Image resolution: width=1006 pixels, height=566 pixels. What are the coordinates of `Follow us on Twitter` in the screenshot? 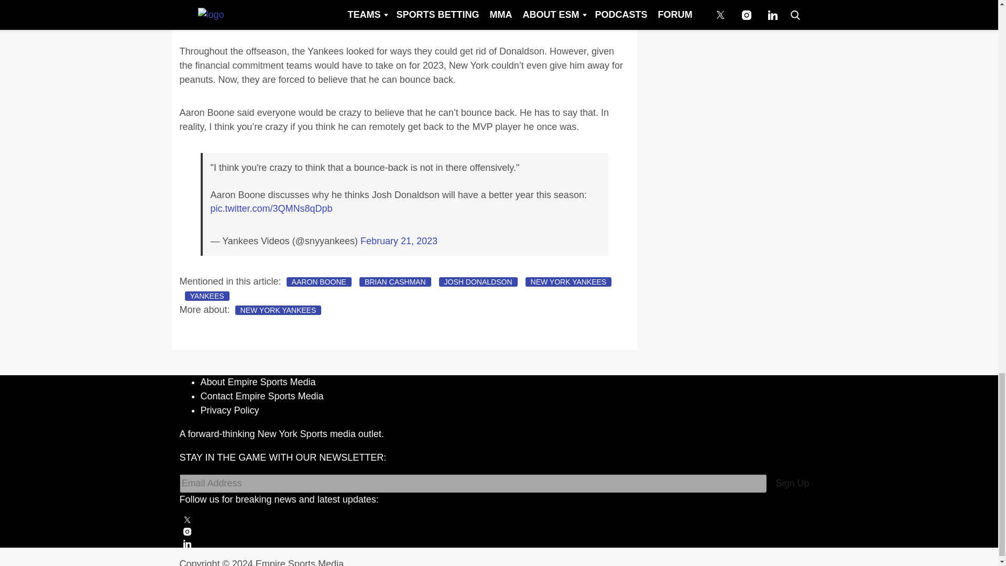 It's located at (499, 520).